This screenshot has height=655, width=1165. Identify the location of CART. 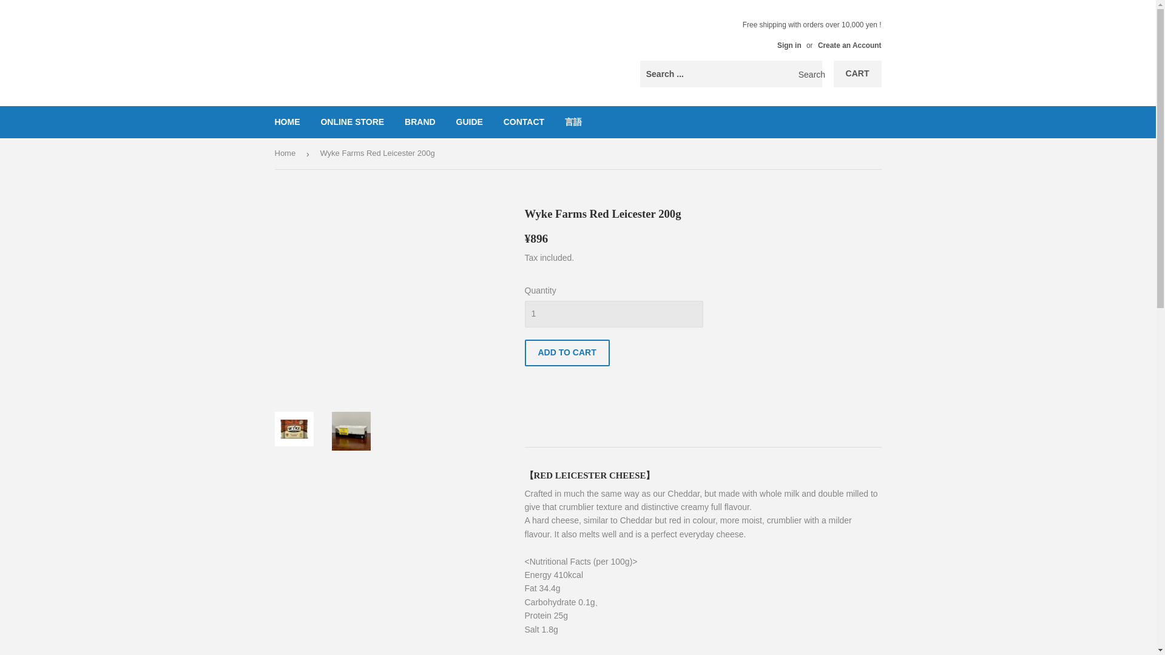
(858, 74).